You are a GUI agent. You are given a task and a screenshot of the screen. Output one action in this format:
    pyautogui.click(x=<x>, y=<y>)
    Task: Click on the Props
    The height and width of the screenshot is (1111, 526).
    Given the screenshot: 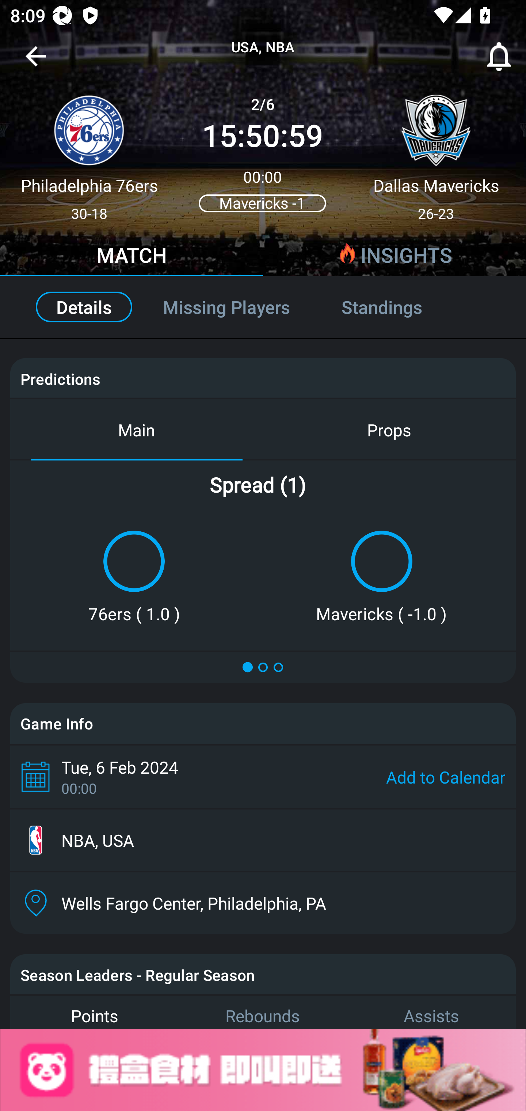 What is the action you would take?
    pyautogui.click(x=389, y=429)
    